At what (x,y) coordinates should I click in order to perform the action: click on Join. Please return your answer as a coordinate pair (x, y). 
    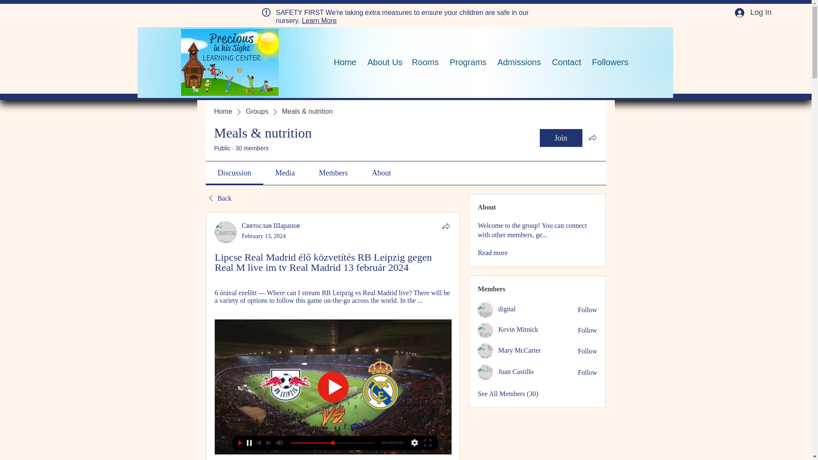
    Looking at the image, I should click on (560, 138).